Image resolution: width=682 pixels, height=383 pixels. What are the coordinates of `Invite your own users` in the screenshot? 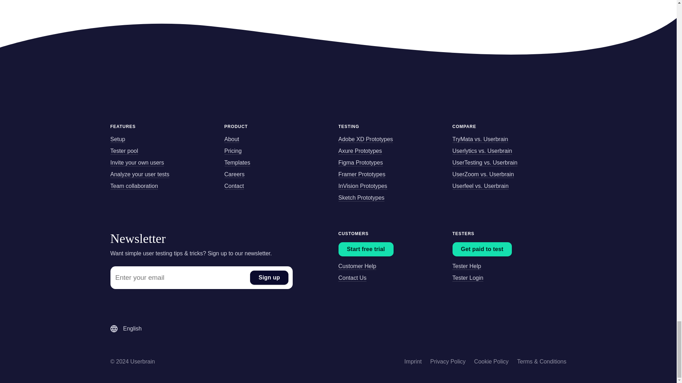 It's located at (136, 162).